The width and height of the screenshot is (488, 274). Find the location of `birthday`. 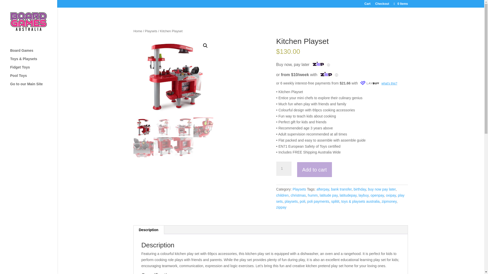

birthday is located at coordinates (360, 189).